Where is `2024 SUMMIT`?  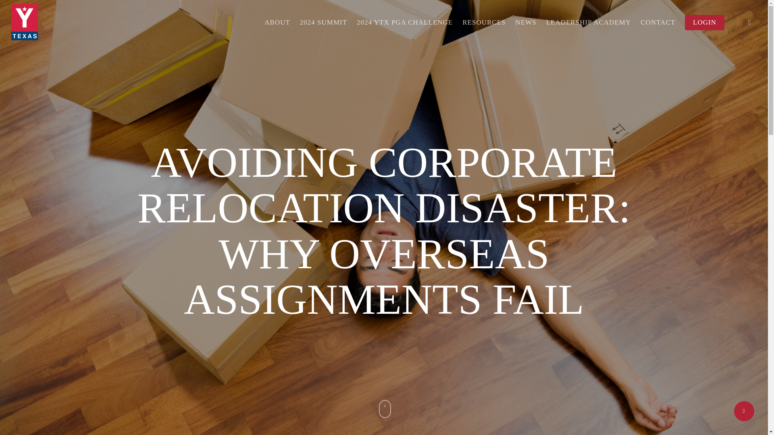 2024 SUMMIT is located at coordinates (323, 23).